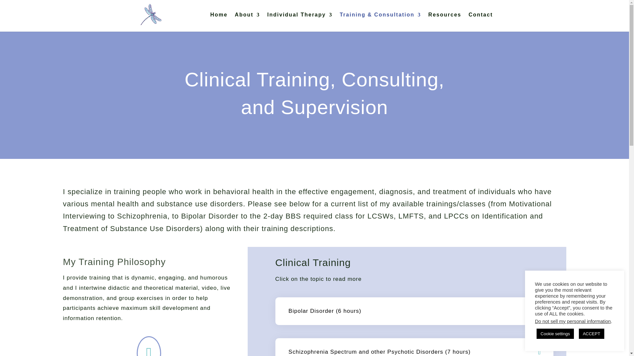 The height and width of the screenshot is (356, 634). I want to click on Do not sell my personal information, so click(573, 321).